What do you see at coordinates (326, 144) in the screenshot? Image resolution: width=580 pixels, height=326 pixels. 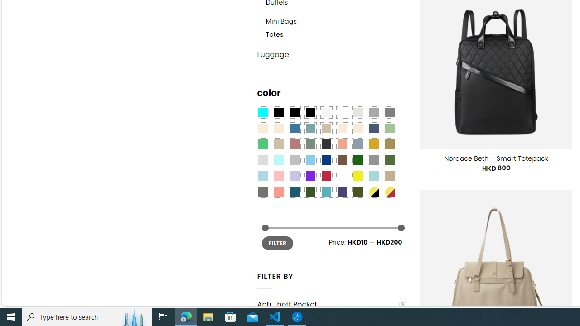 I see `Charcoal` at bounding box center [326, 144].